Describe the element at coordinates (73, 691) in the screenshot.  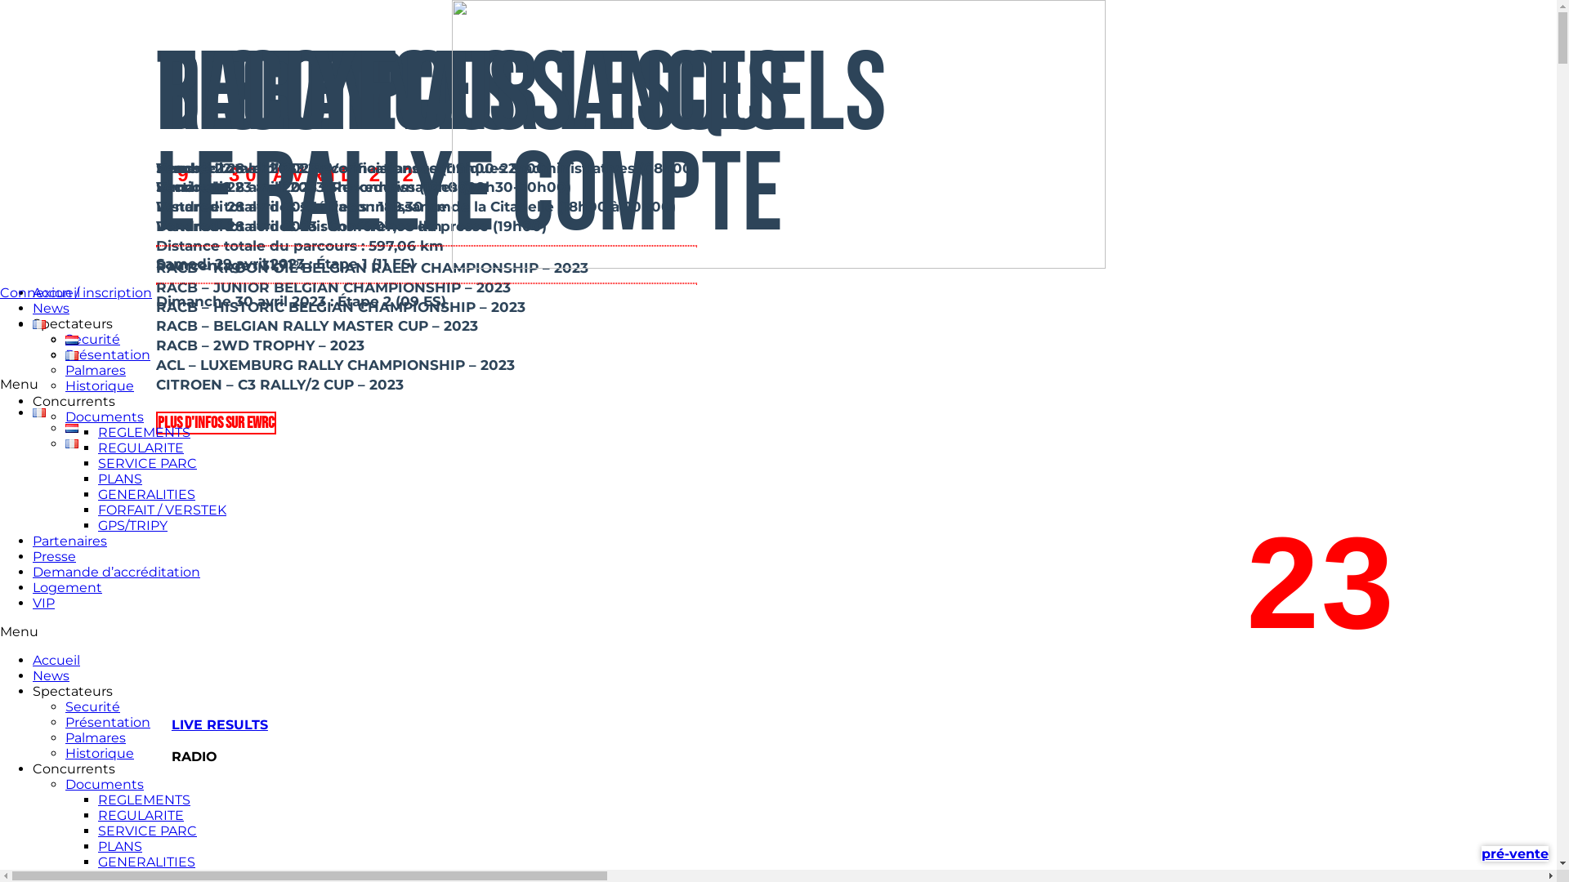
I see `Spectateurs` at that location.